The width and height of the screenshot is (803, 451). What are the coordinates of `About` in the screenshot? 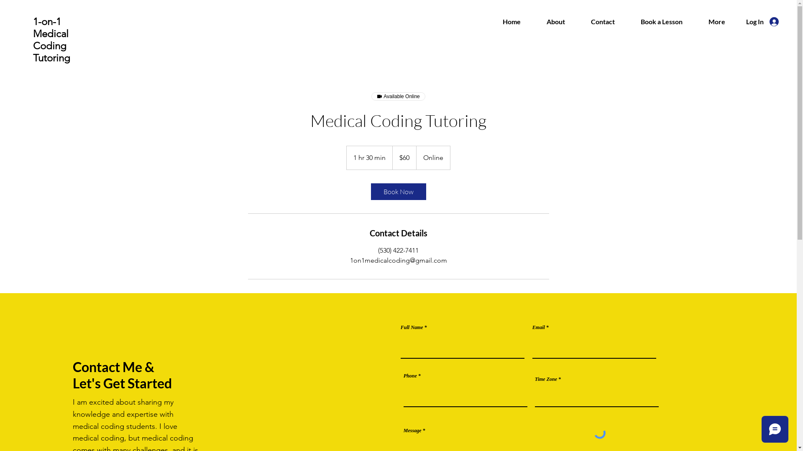 It's located at (556, 22).